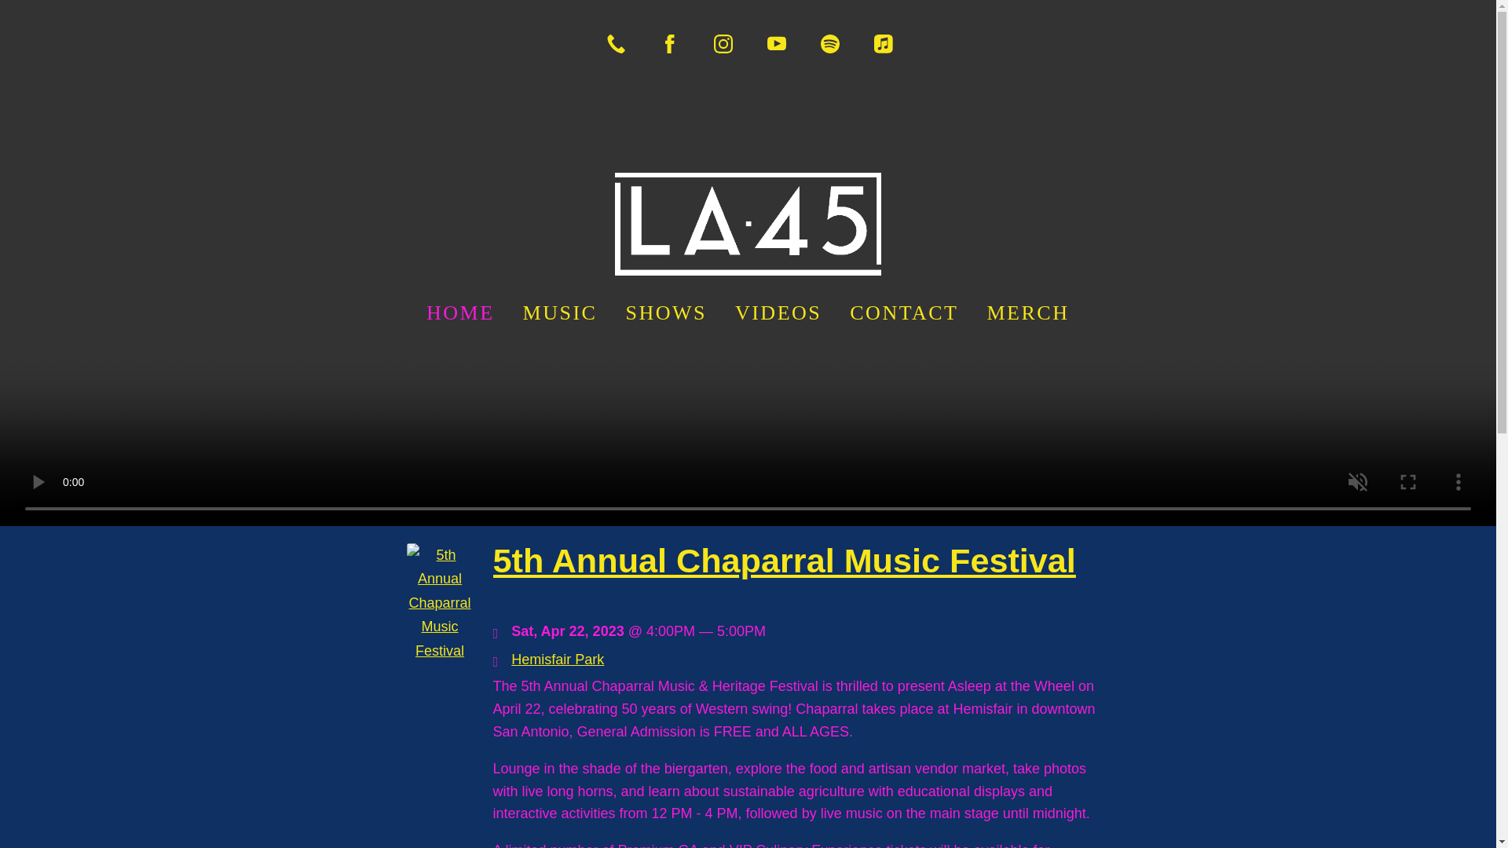 The width and height of the screenshot is (1508, 848). I want to click on MUSIC, so click(559, 313).